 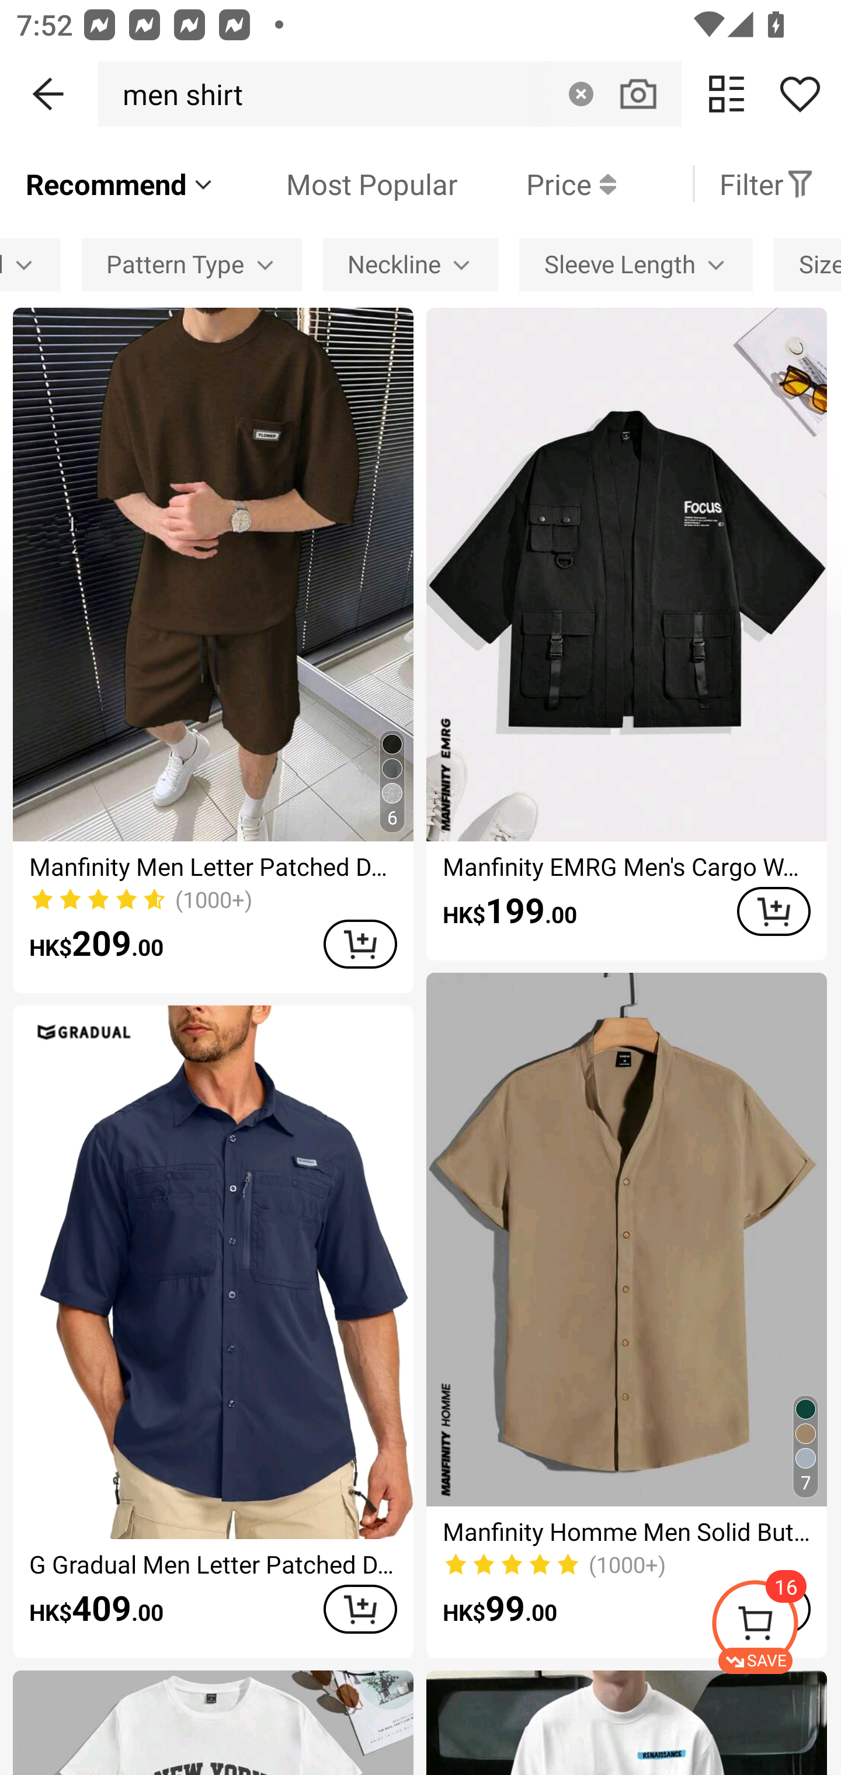 What do you see at coordinates (727, 93) in the screenshot?
I see `change view` at bounding box center [727, 93].